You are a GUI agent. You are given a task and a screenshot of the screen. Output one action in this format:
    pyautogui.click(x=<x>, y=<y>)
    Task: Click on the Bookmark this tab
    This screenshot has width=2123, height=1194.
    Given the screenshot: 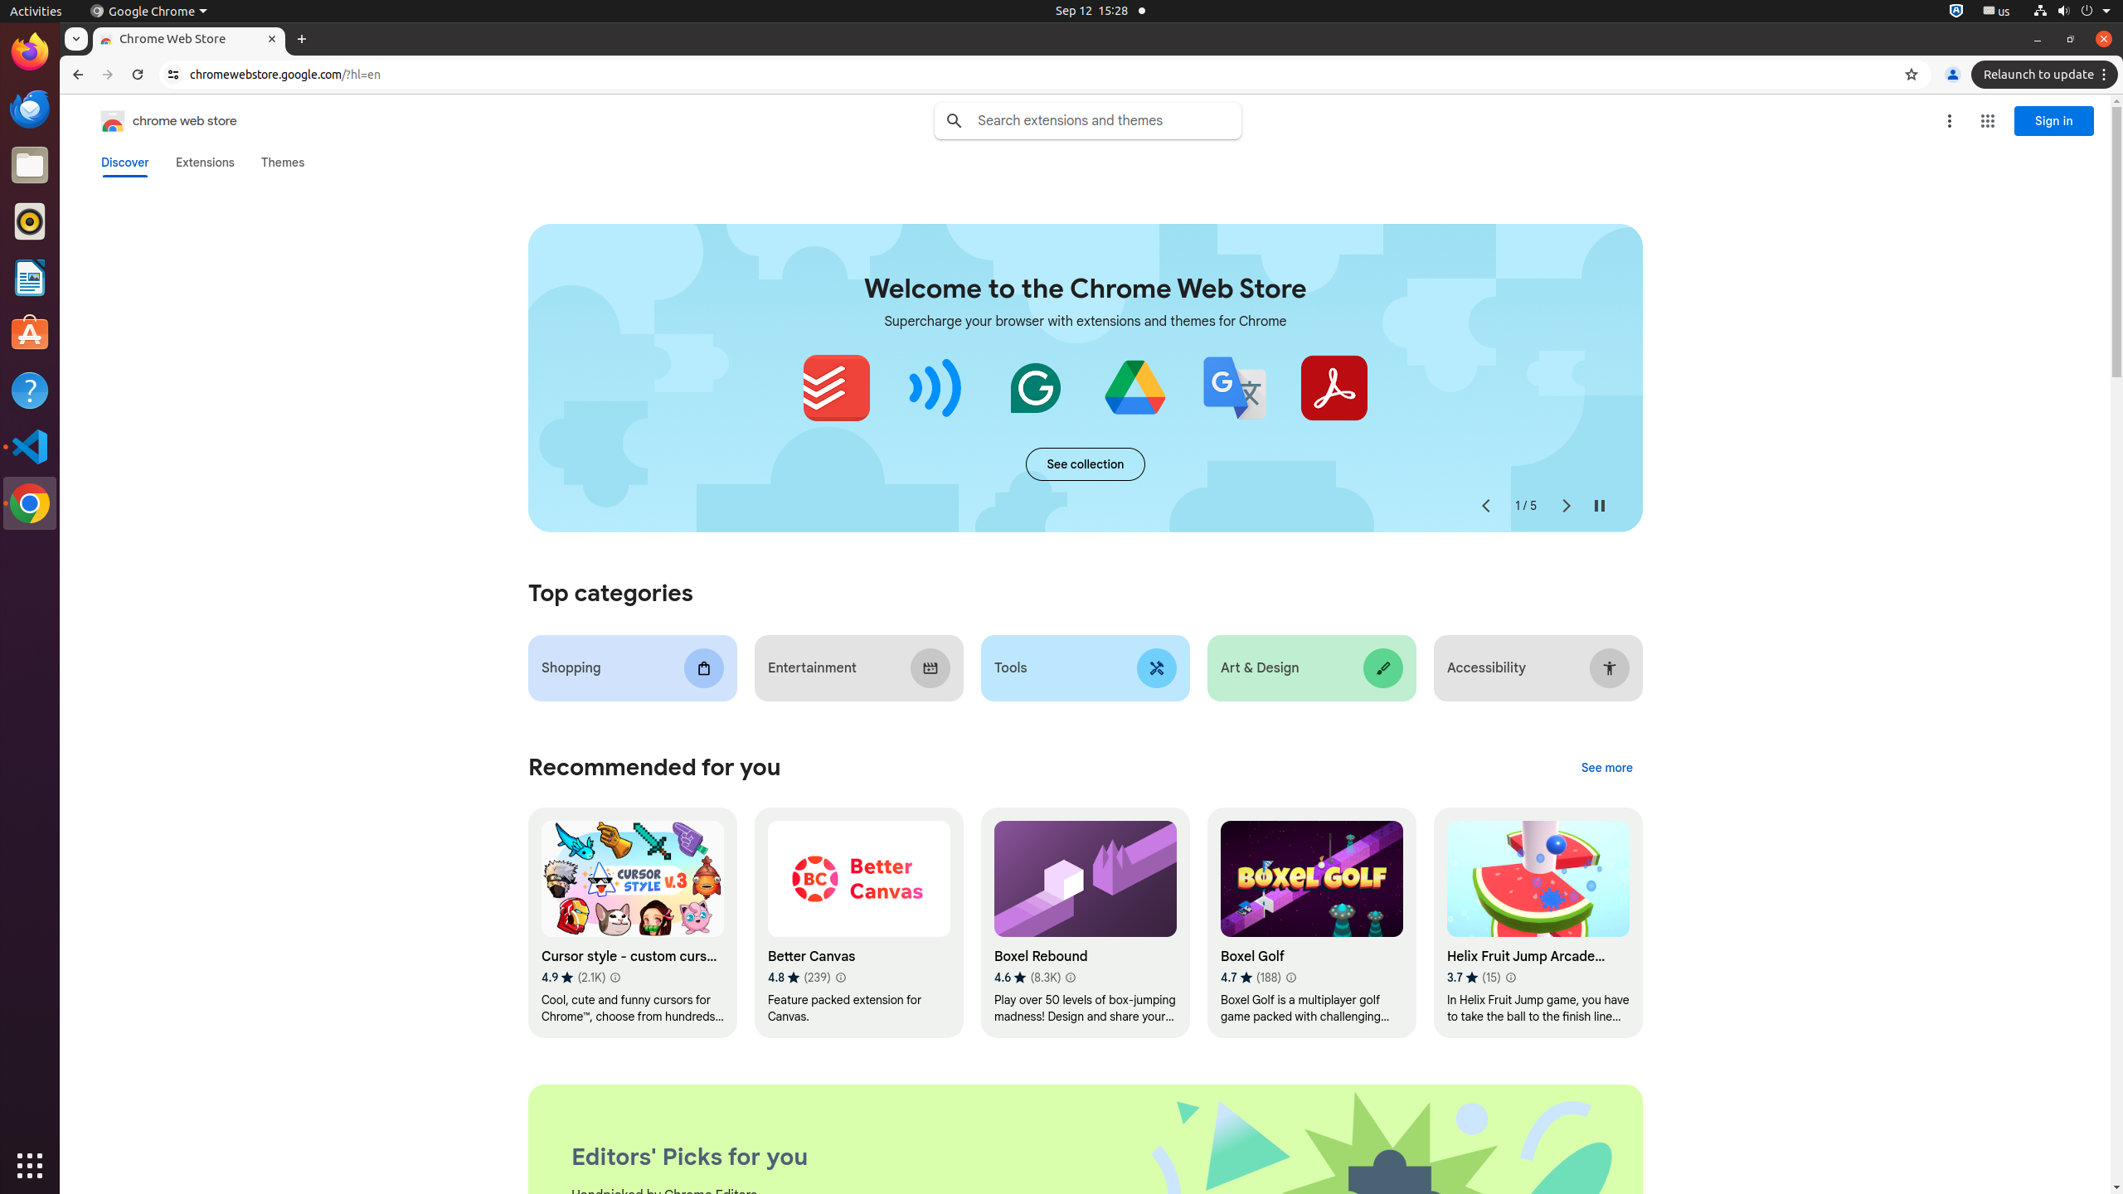 What is the action you would take?
    pyautogui.click(x=1912, y=75)
    